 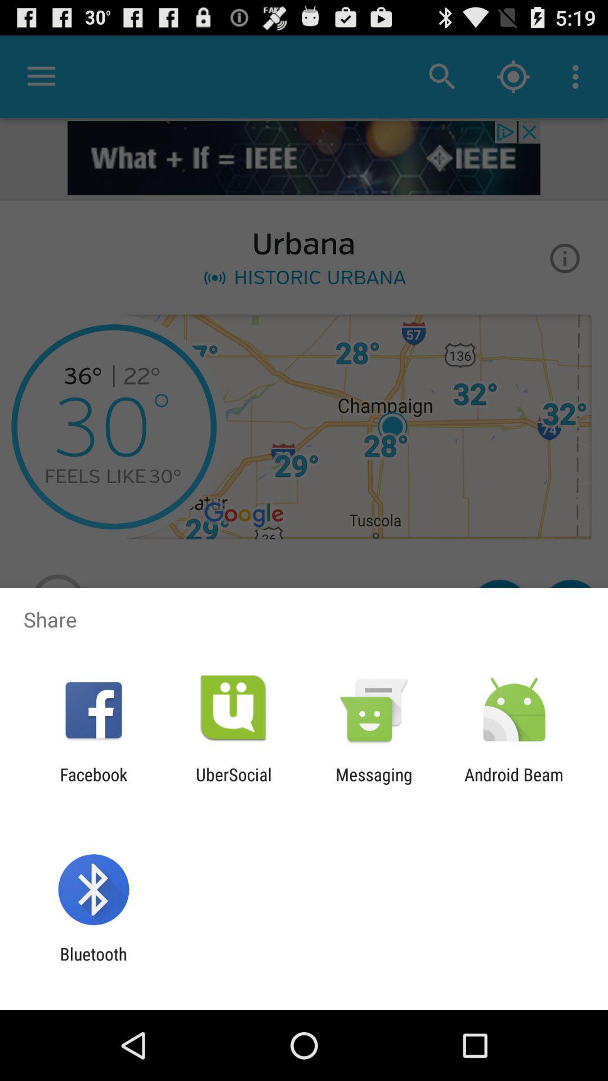 What do you see at coordinates (93, 784) in the screenshot?
I see `turn on the item next to ubersocial` at bounding box center [93, 784].